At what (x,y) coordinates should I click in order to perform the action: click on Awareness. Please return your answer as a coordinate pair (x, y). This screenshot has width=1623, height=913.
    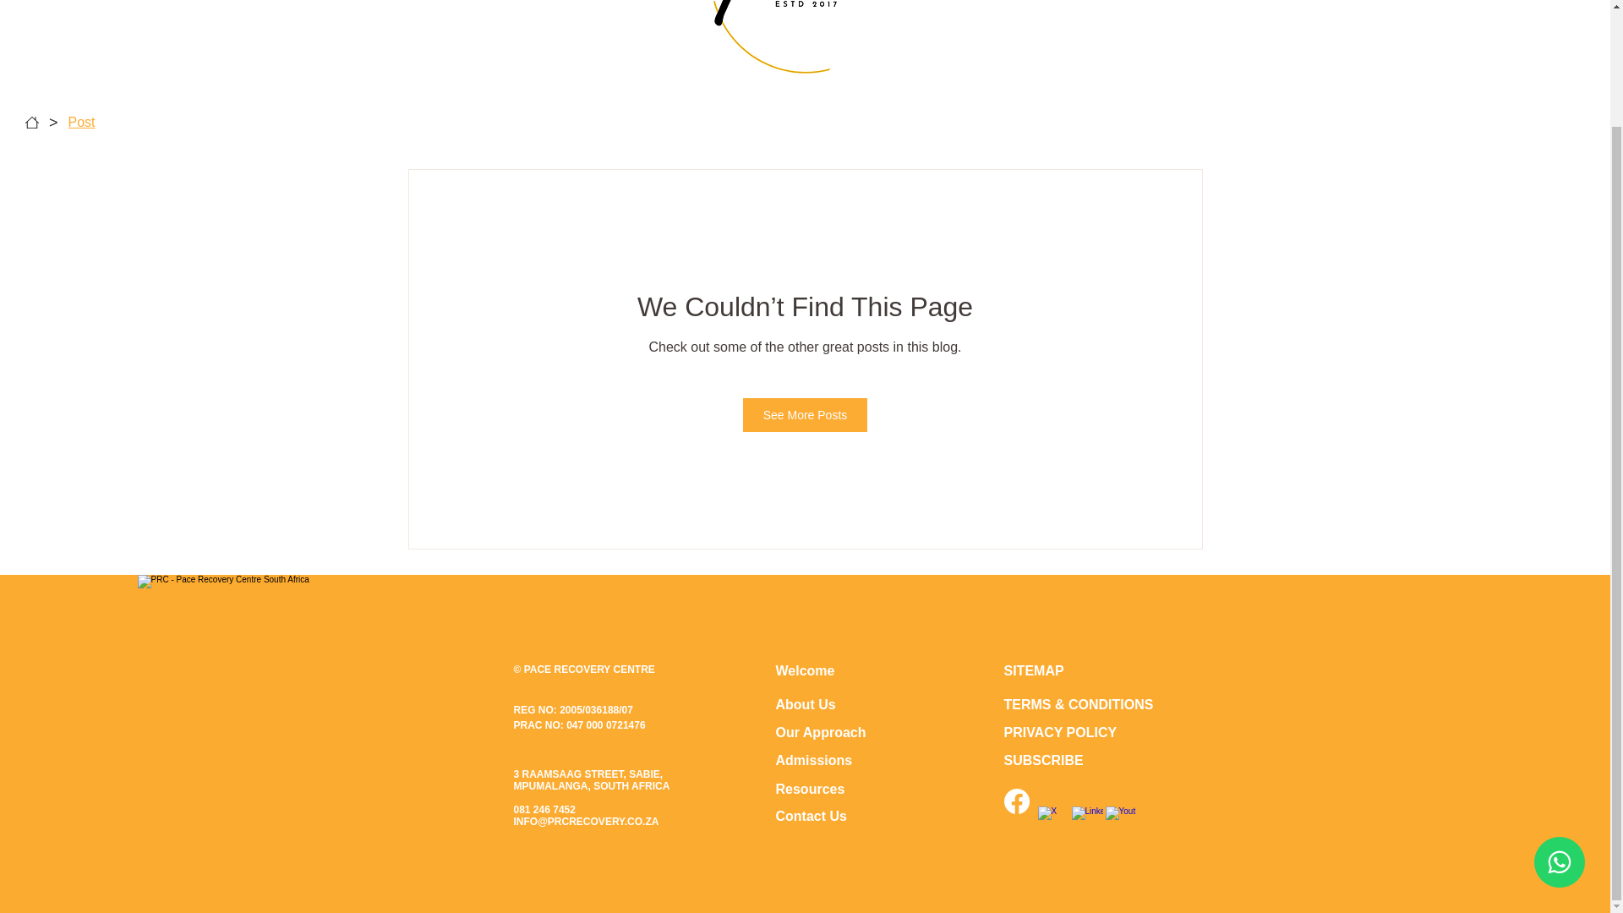
    Looking at the image, I should click on (535, 134).